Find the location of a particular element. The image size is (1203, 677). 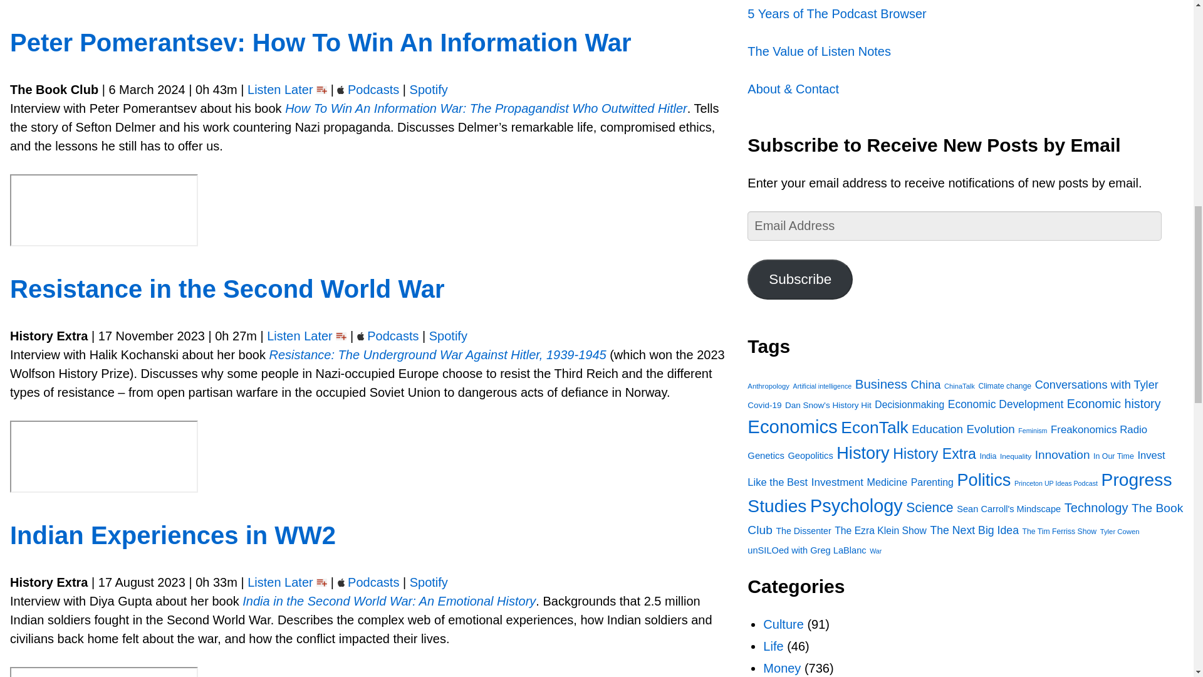

5 Years of The Podcast Browser is located at coordinates (836, 14).